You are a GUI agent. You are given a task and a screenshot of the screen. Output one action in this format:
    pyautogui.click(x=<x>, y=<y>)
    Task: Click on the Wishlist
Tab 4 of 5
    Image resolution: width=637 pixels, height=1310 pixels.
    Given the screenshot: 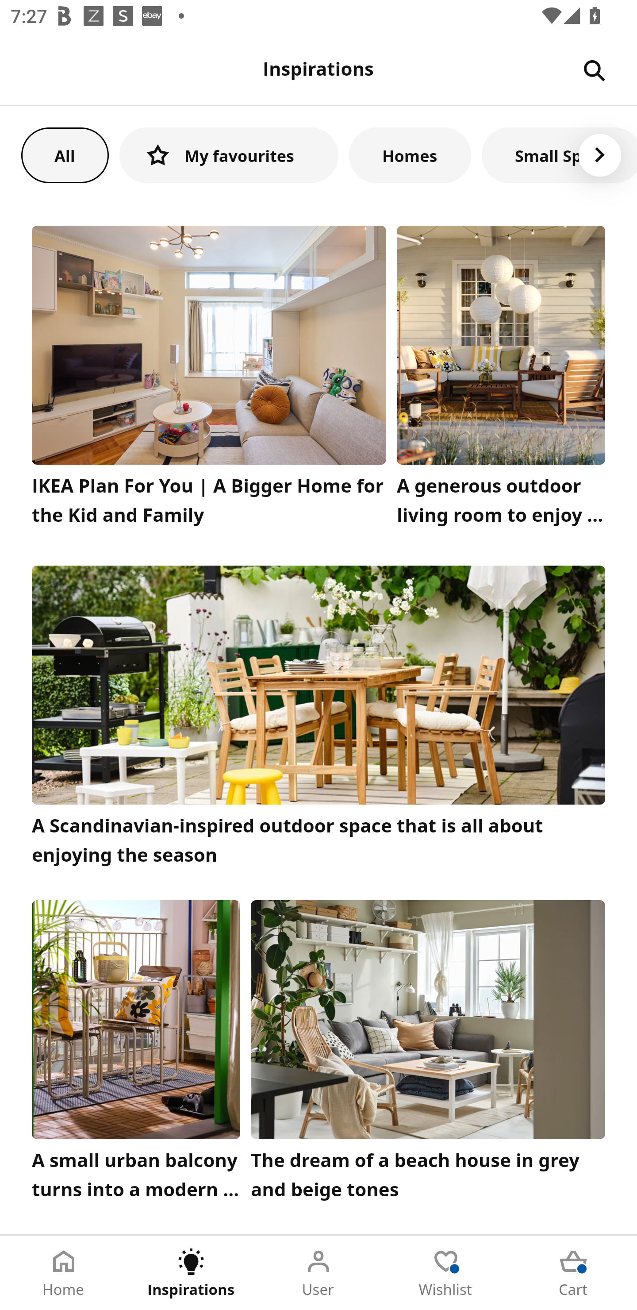 What is the action you would take?
    pyautogui.click(x=446, y=1273)
    